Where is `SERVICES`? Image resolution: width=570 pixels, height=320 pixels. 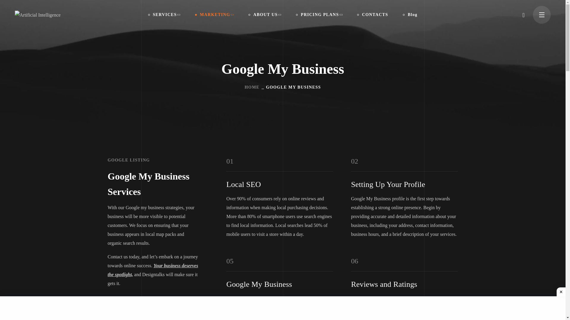 SERVICES is located at coordinates (164, 15).